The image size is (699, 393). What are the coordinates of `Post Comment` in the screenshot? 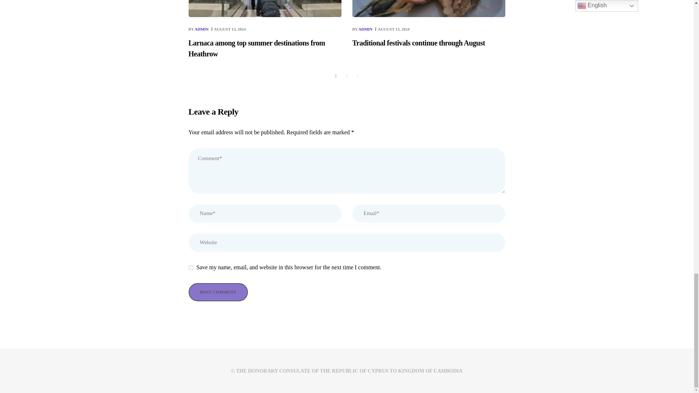 It's located at (218, 292).